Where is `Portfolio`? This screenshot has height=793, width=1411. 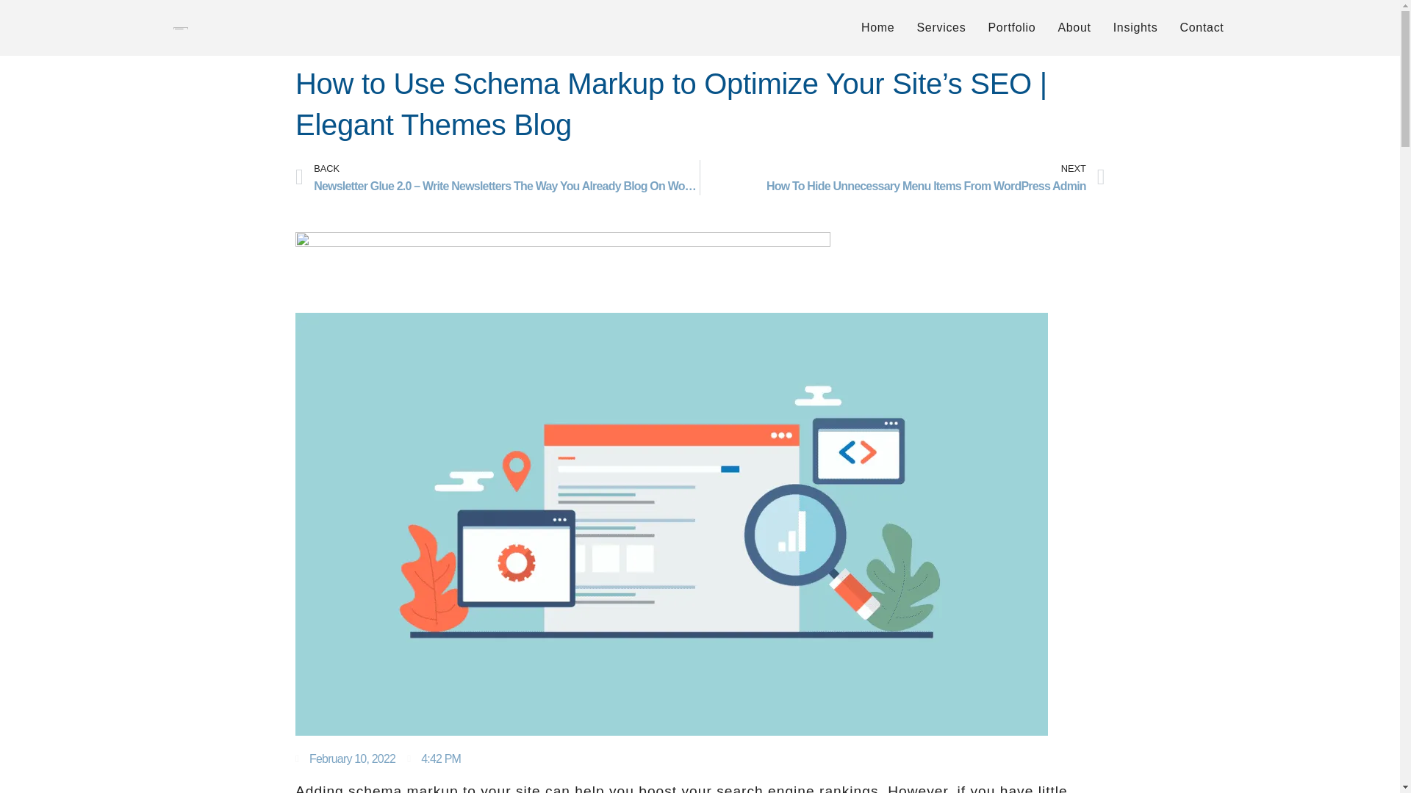 Portfolio is located at coordinates (1011, 27).